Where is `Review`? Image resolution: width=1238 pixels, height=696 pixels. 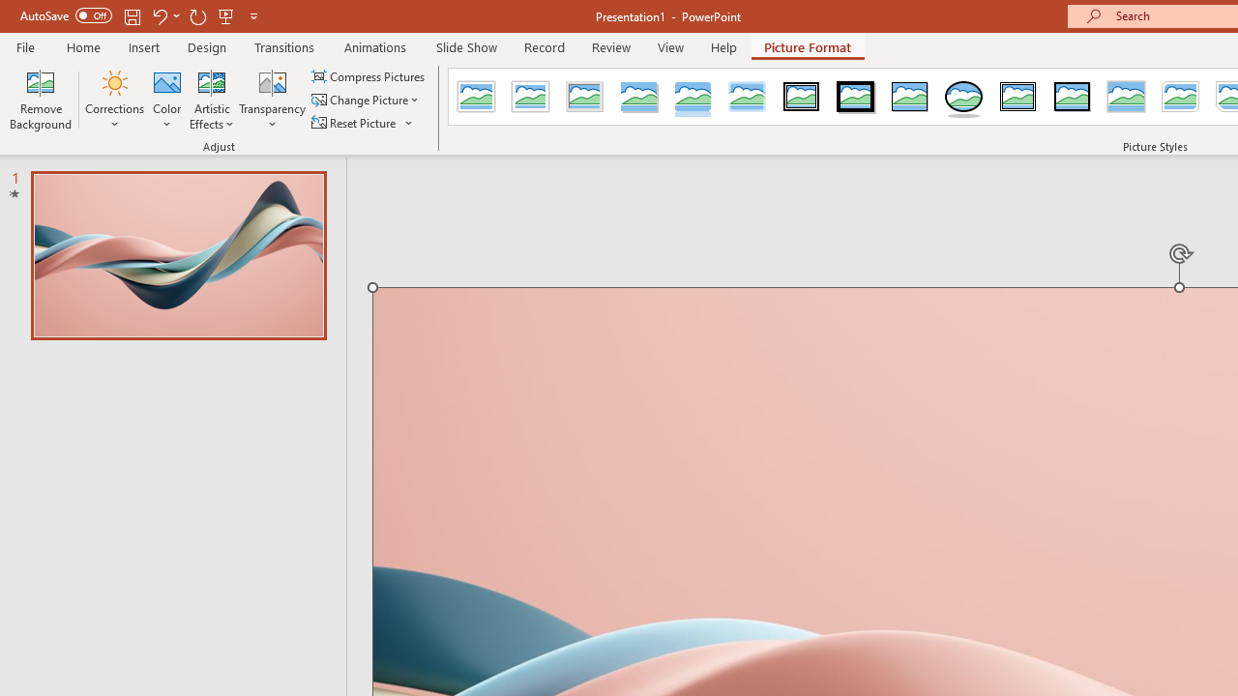
Review is located at coordinates (610, 46).